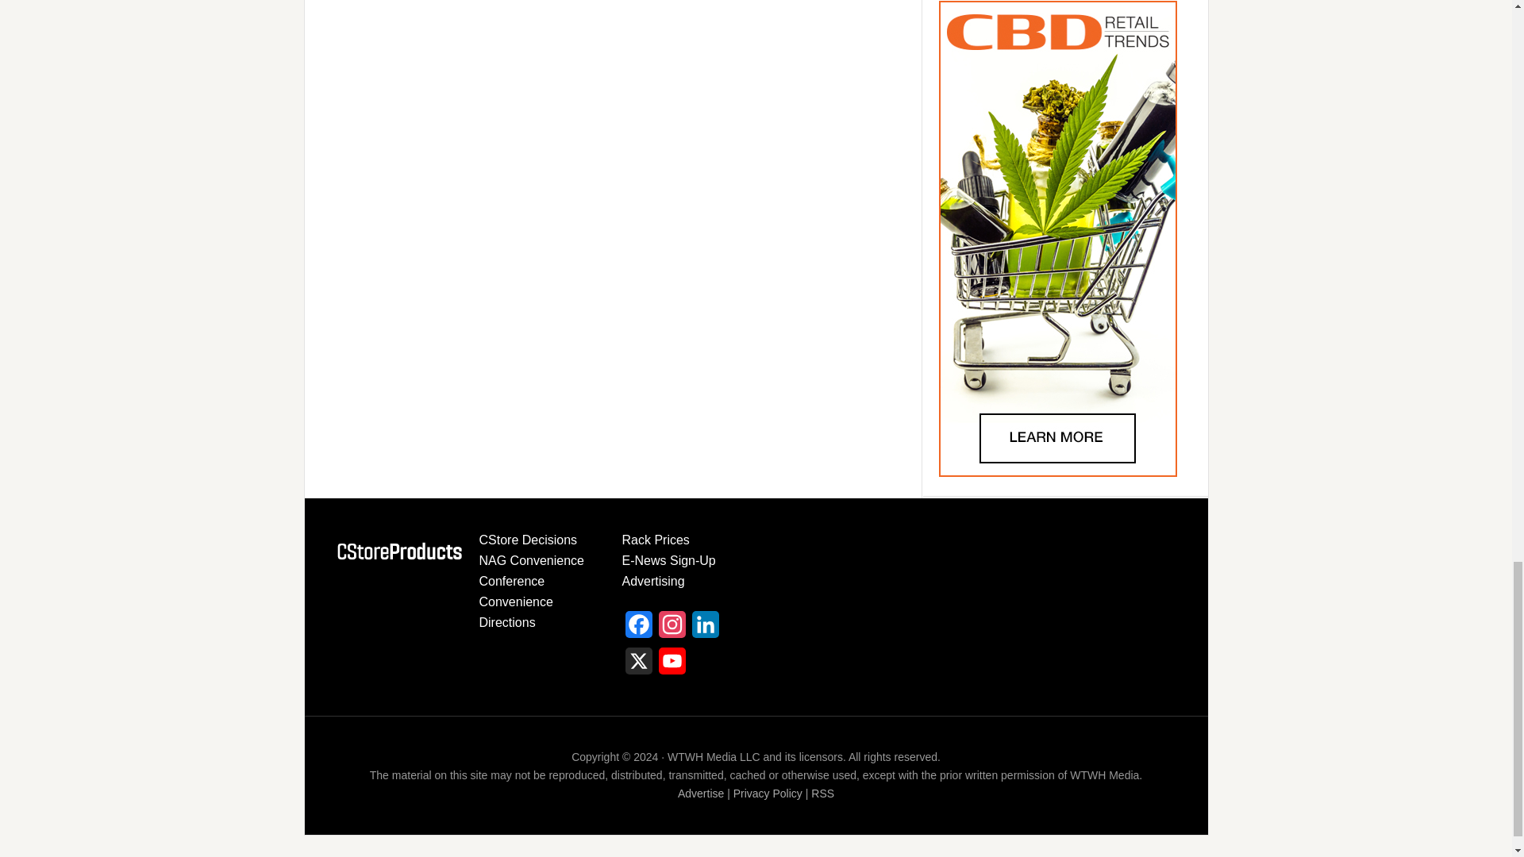  Describe the element at coordinates (705, 629) in the screenshot. I see `LinkedIn Company` at that location.